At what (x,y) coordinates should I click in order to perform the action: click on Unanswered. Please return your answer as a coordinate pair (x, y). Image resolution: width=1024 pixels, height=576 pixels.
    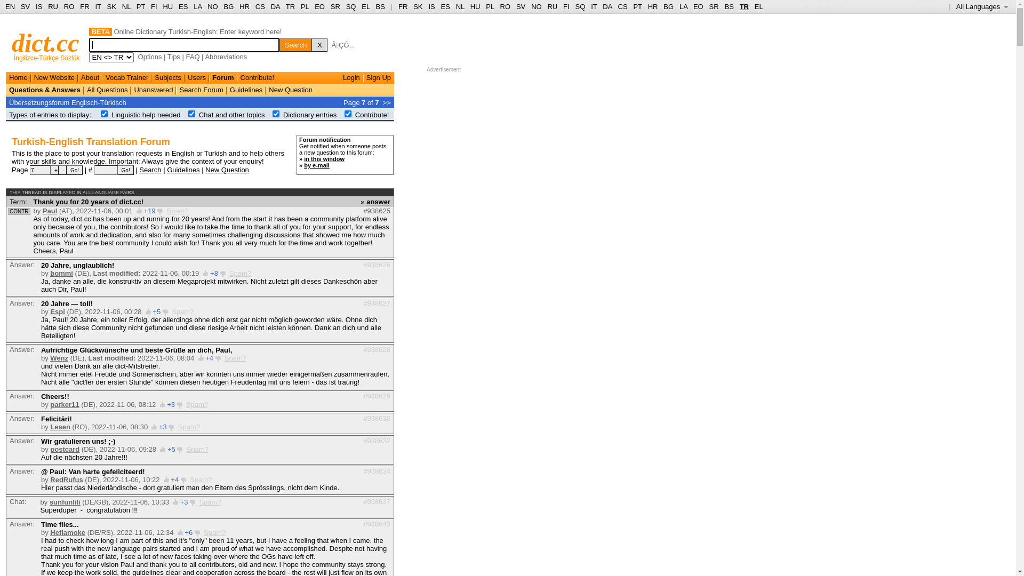
    Looking at the image, I should click on (154, 90).